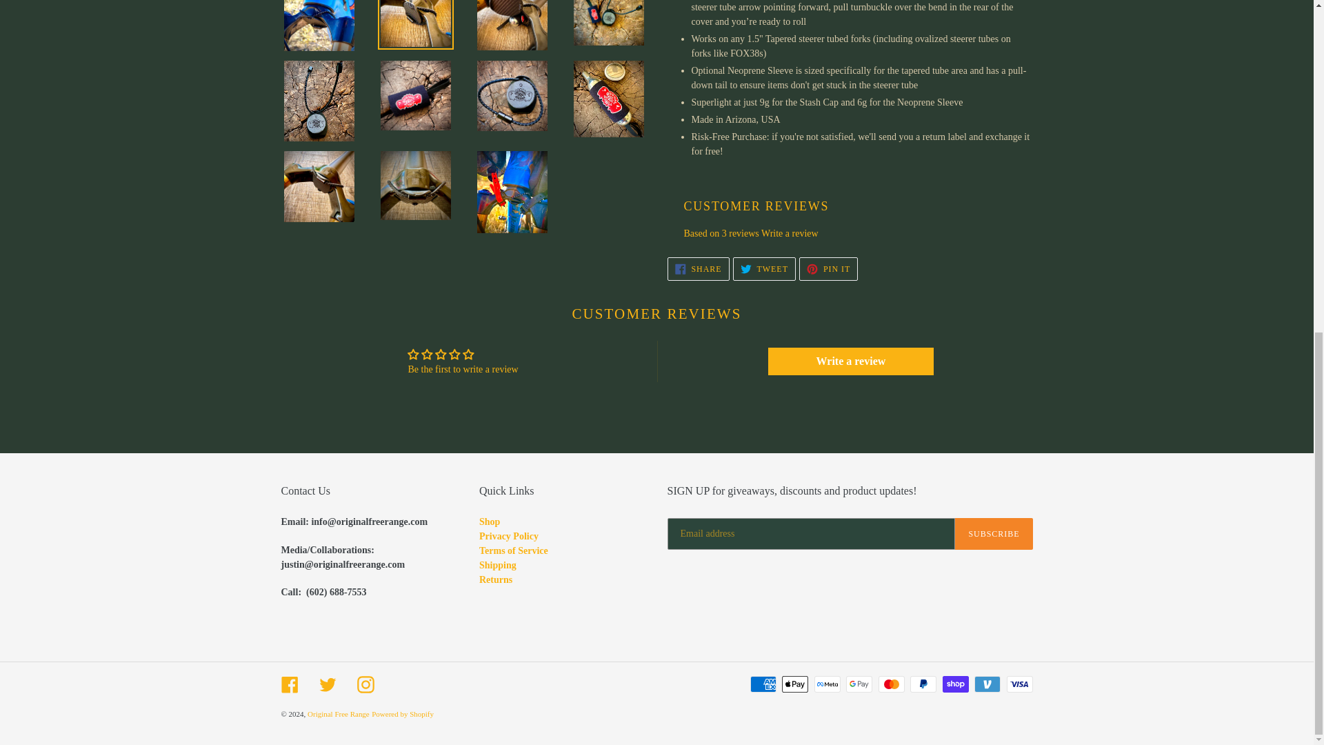  Describe the element at coordinates (509, 537) in the screenshot. I see `Privacy Policy` at that location.